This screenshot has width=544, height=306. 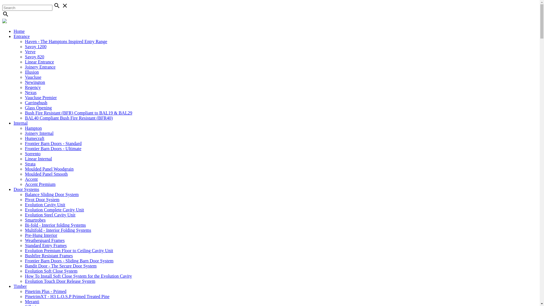 What do you see at coordinates (40, 184) in the screenshot?
I see `Accent Premium` at bounding box center [40, 184].